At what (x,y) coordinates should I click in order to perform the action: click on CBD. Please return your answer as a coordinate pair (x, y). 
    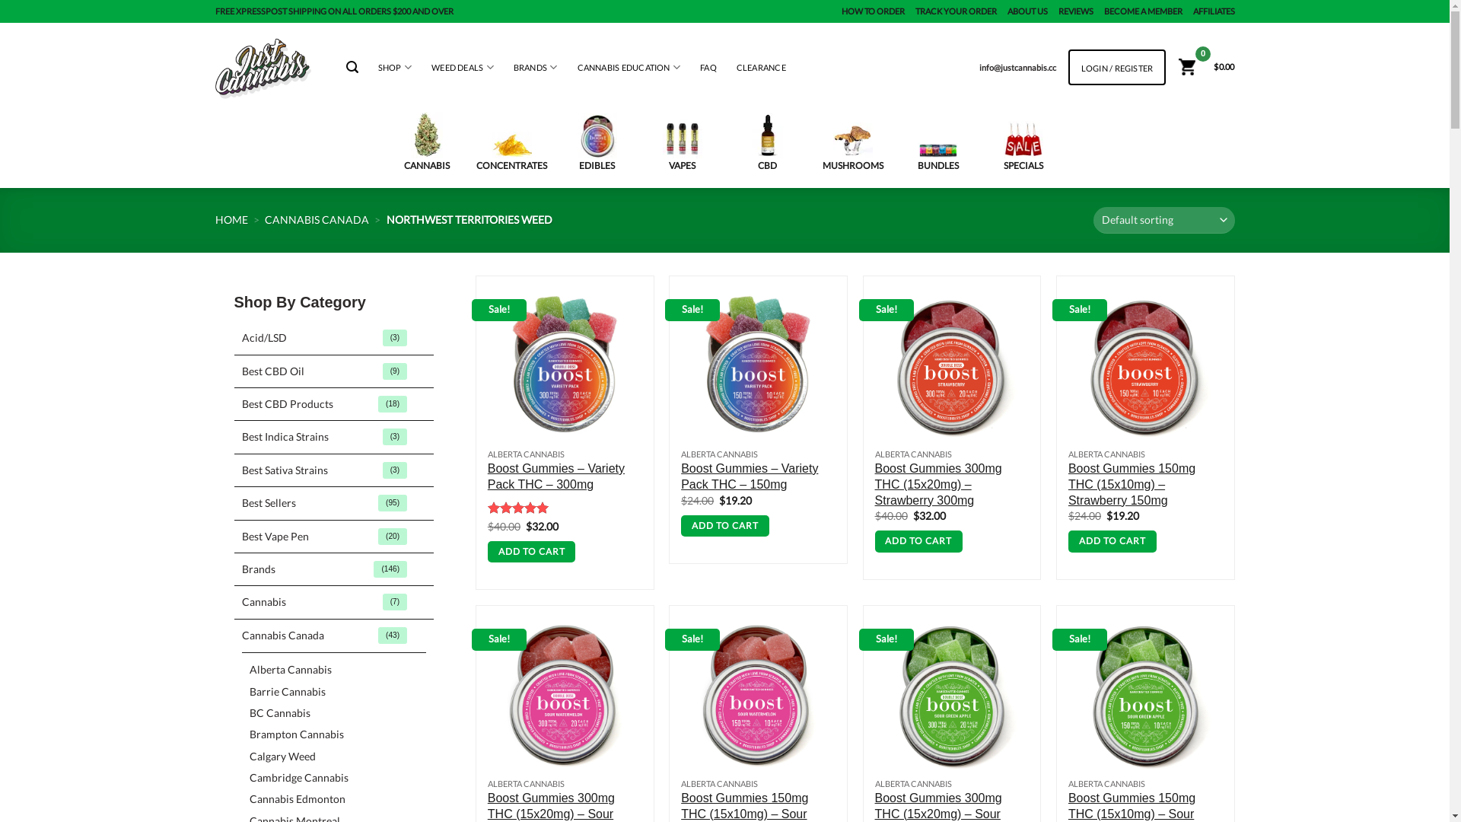
    Looking at the image, I should click on (767, 143).